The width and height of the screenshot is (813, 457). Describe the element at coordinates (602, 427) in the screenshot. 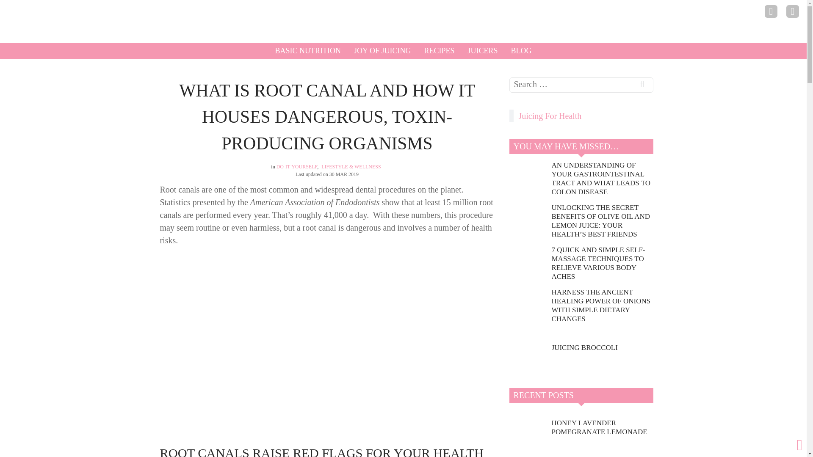

I see `Permalink to Honey Lavender Pomegranate Lemonade` at that location.